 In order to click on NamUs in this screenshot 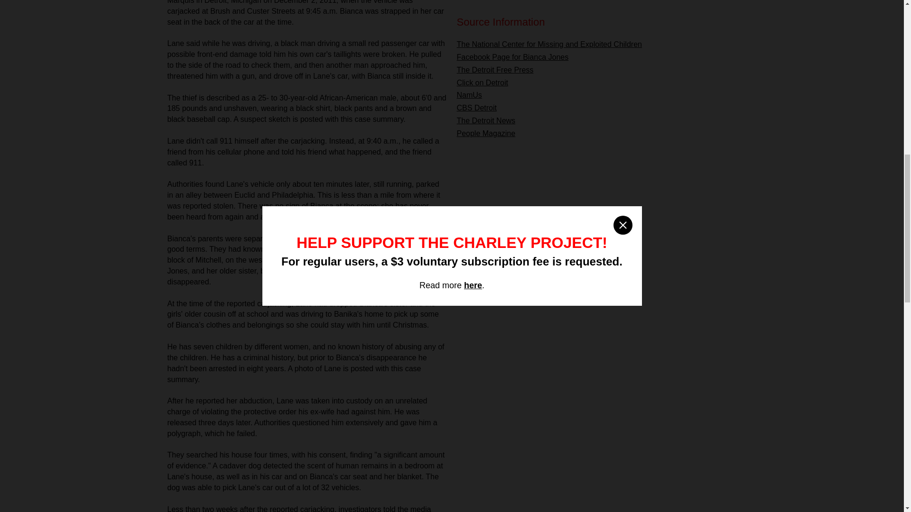, I will do `click(469, 95)`.